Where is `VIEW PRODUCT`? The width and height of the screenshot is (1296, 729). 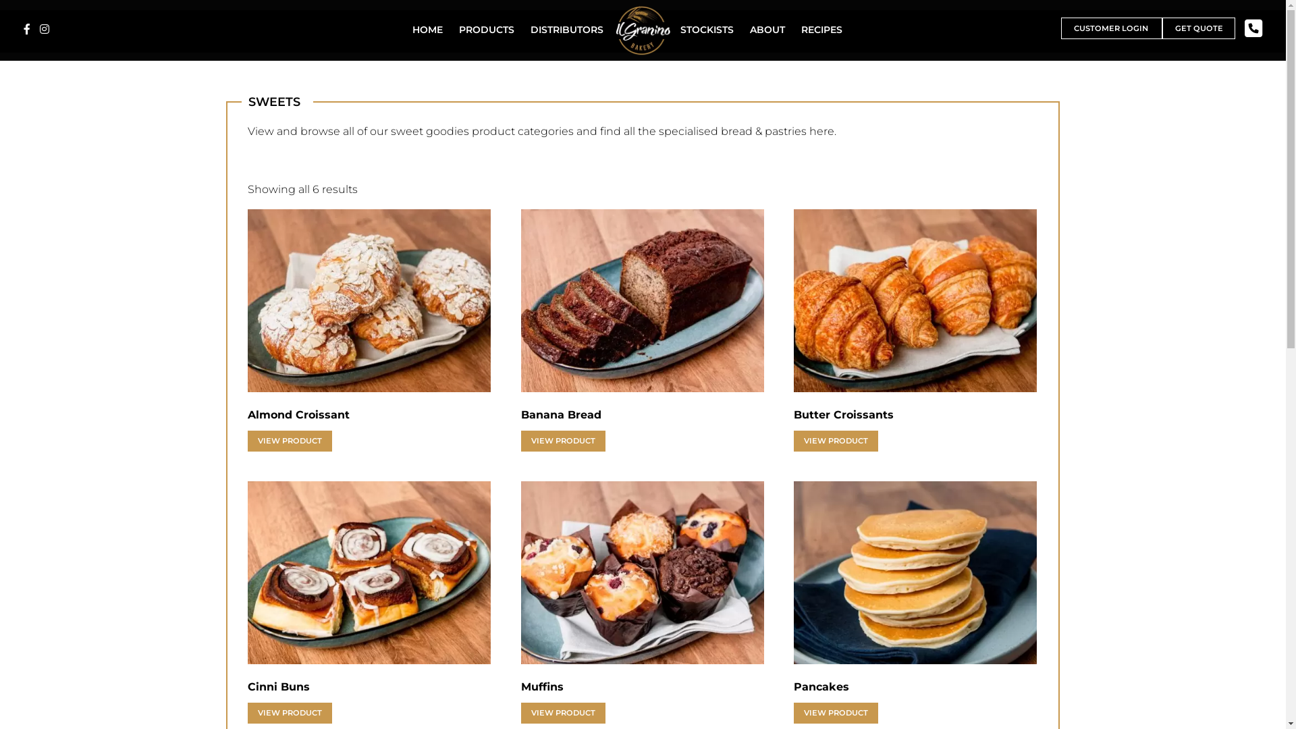 VIEW PRODUCT is located at coordinates (290, 441).